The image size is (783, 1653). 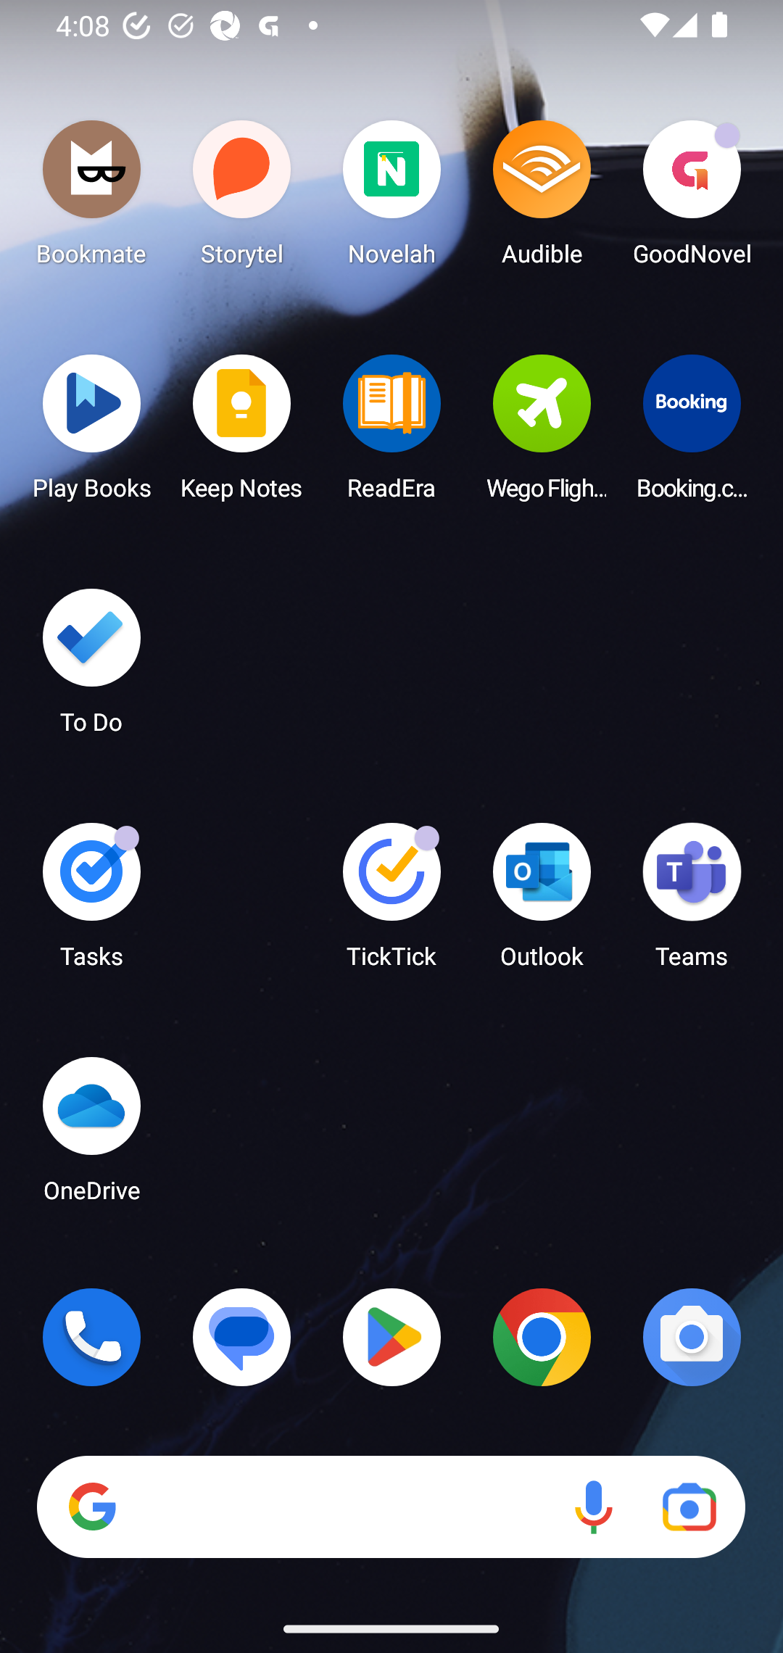 What do you see at coordinates (91, 1135) in the screenshot?
I see `OneDrive` at bounding box center [91, 1135].